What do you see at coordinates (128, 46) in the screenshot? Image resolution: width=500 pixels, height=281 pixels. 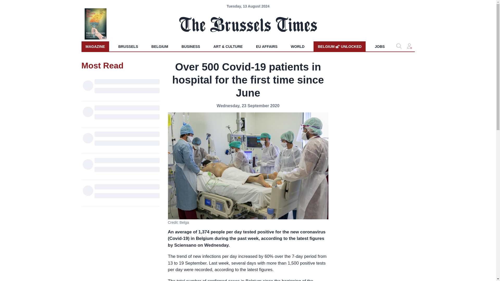 I see `BRUSSELS` at bounding box center [128, 46].